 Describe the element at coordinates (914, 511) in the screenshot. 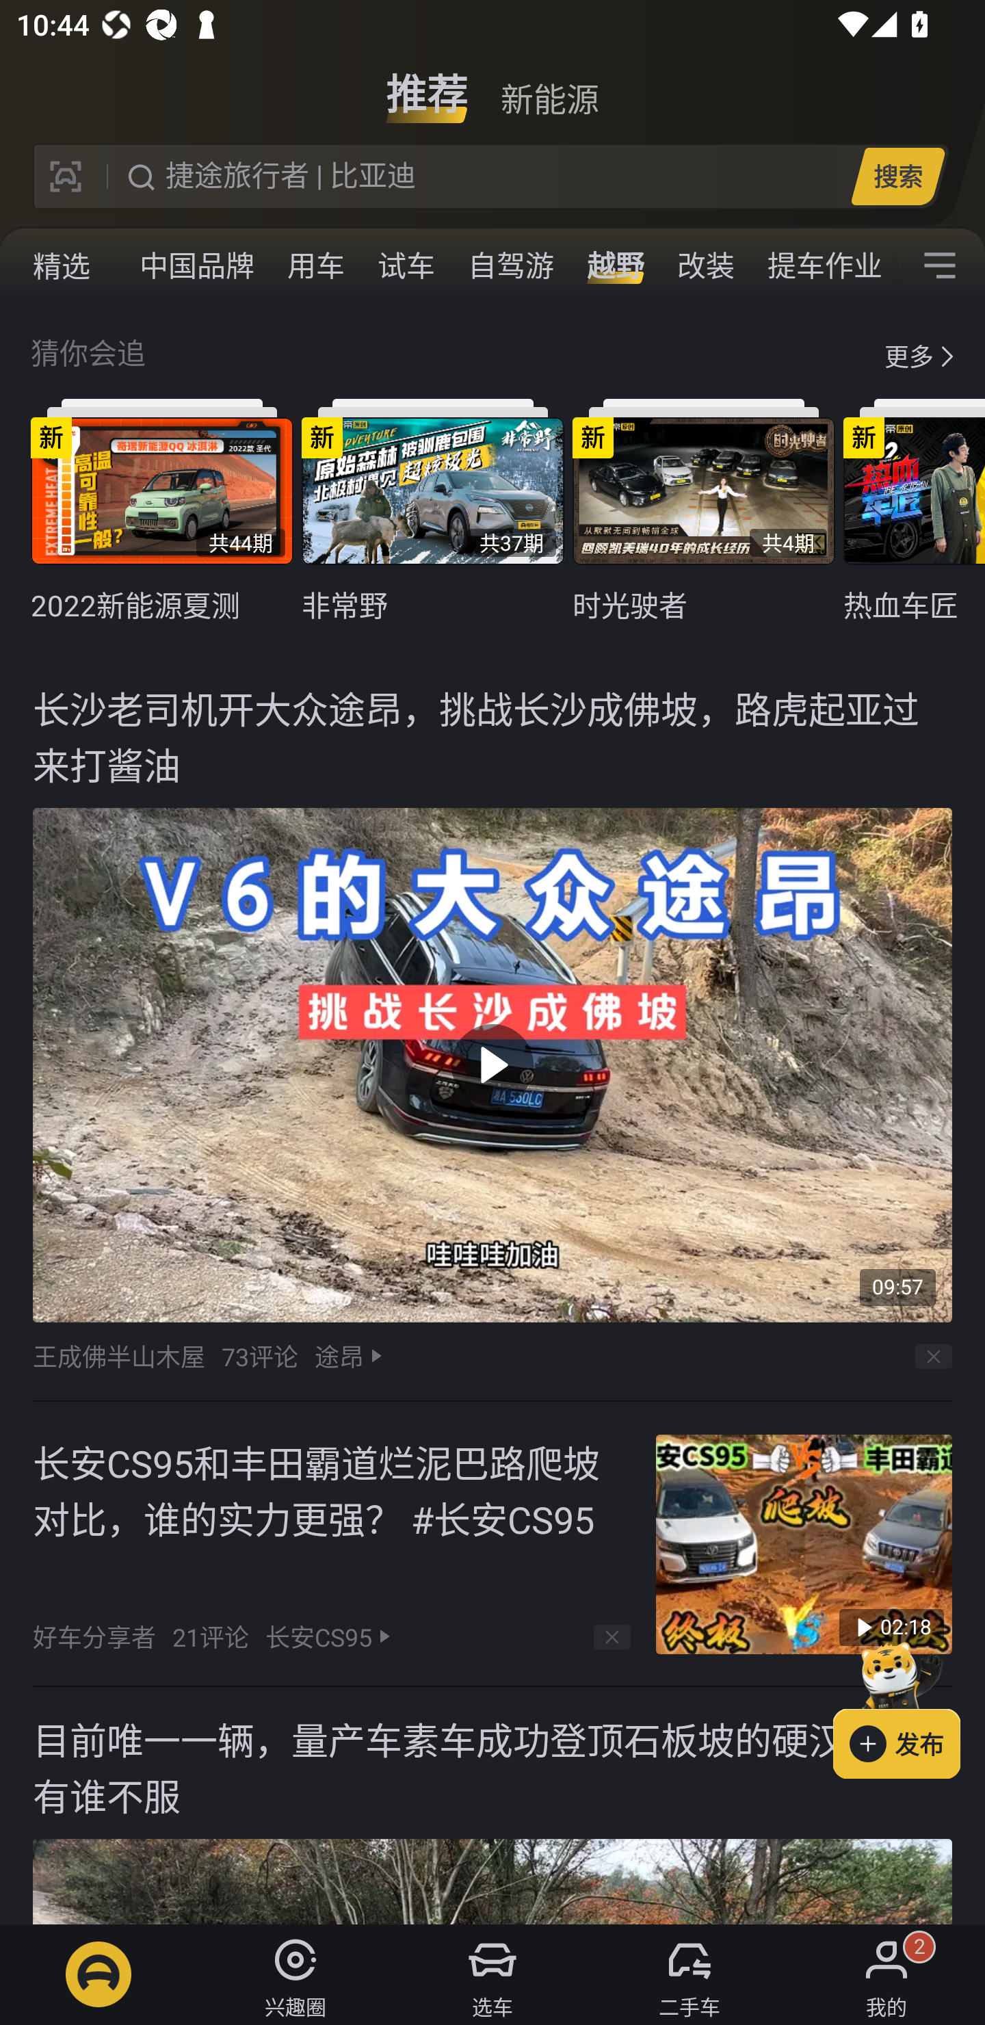

I see `热血车匠` at that location.